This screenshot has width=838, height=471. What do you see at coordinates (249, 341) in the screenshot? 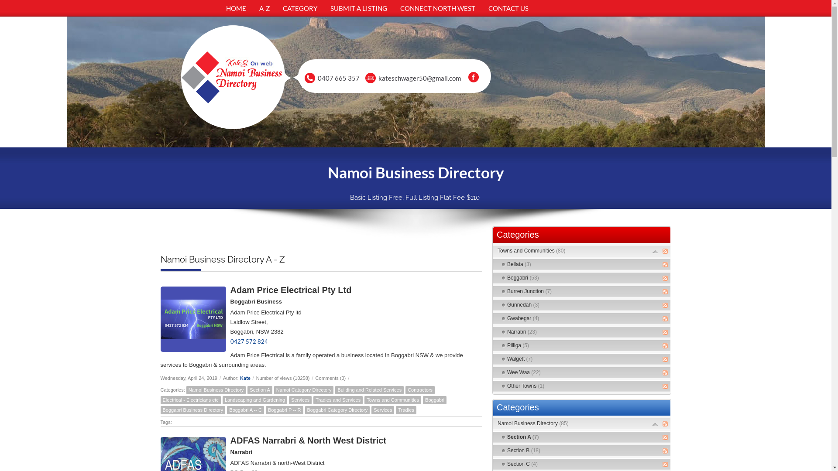
I see `0427 572 824` at bounding box center [249, 341].